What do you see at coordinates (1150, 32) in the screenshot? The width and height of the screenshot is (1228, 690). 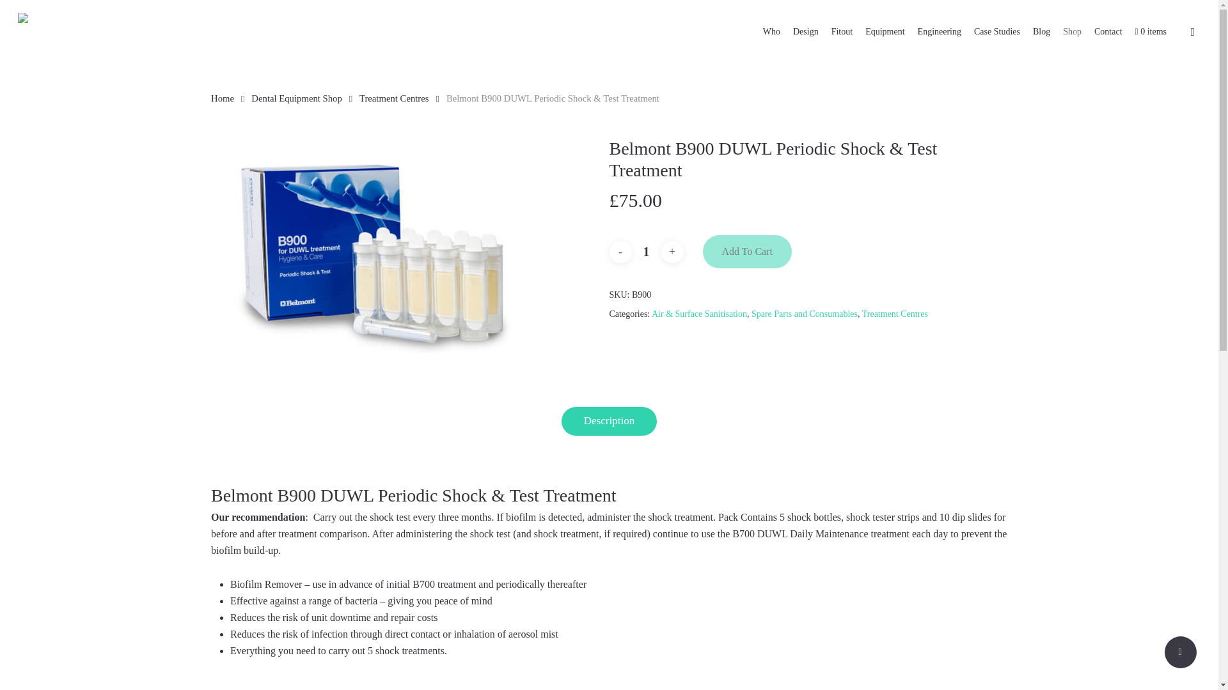 I see `0 items` at bounding box center [1150, 32].